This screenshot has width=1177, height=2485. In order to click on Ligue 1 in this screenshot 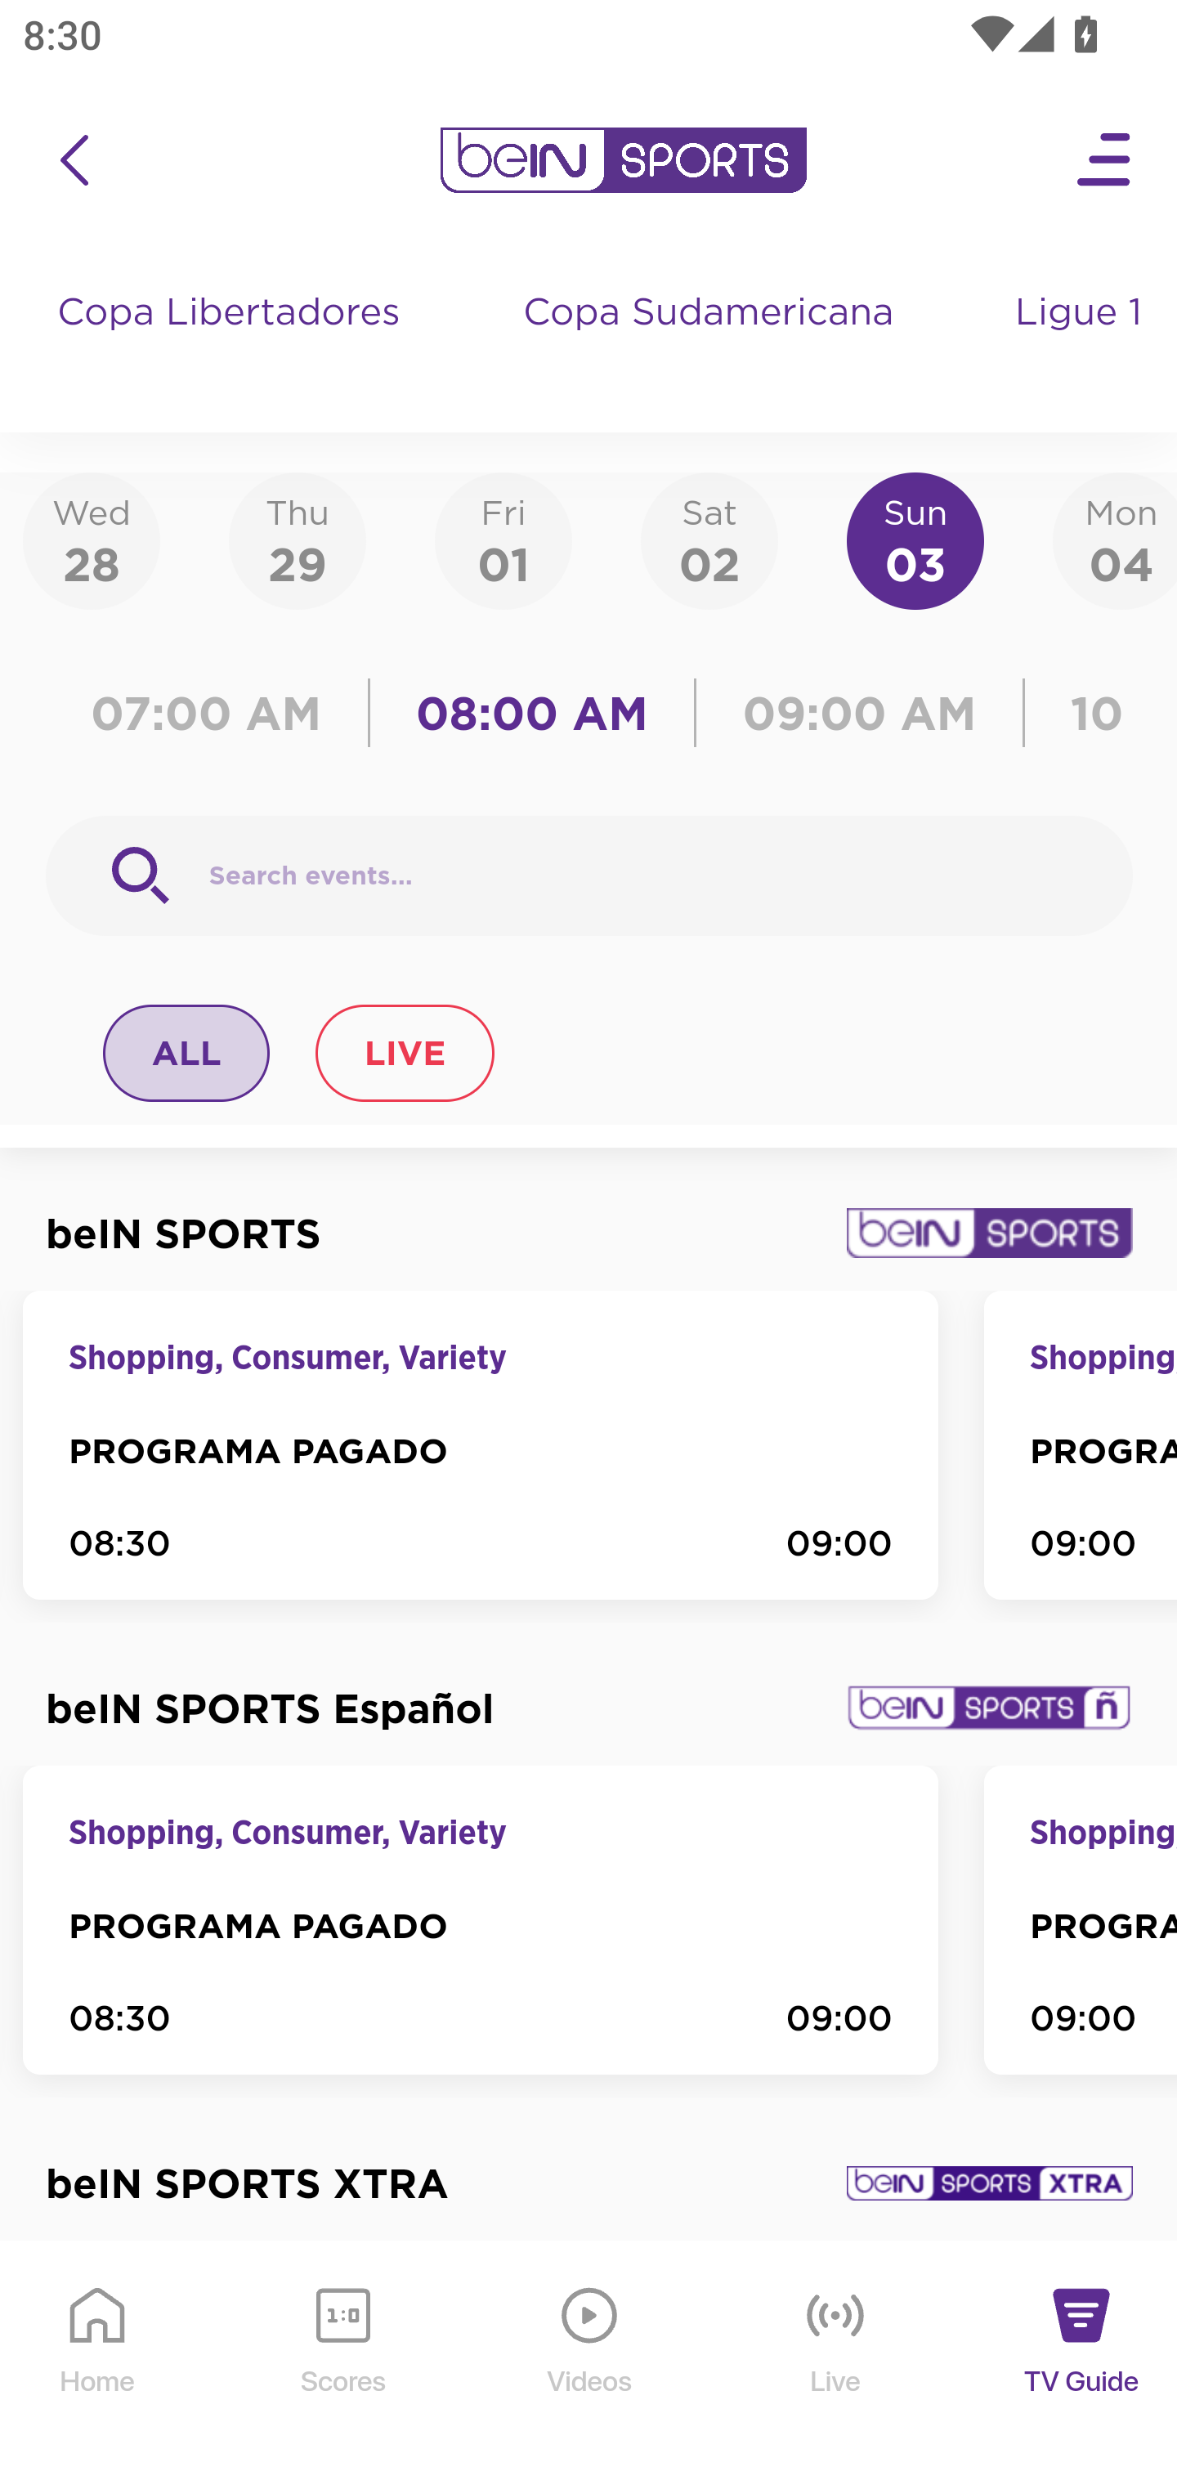, I will do `click(1081, 343)`.